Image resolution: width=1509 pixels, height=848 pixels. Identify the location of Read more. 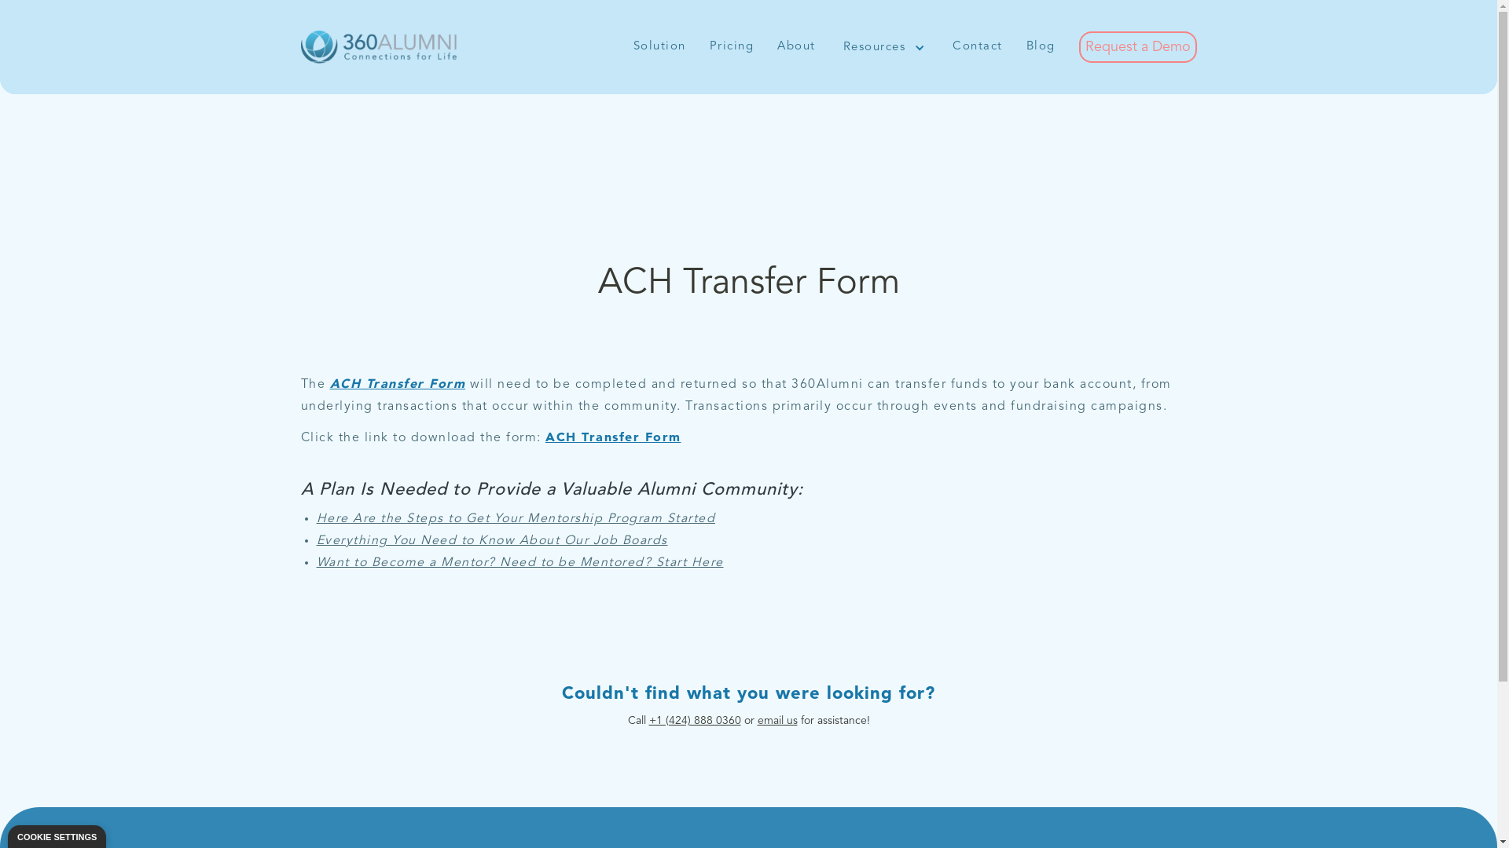
(677, 818).